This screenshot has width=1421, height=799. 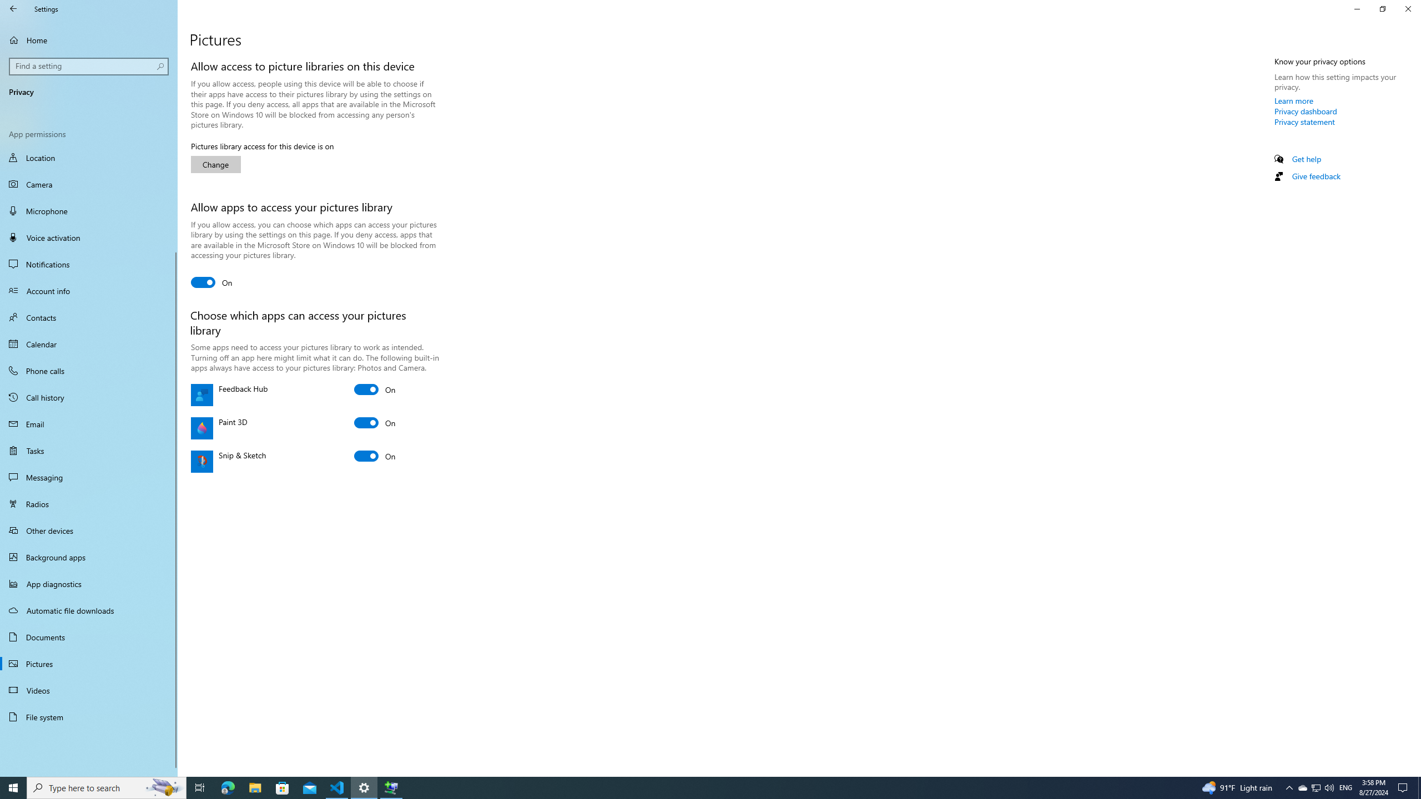 What do you see at coordinates (375, 456) in the screenshot?
I see `Snip & Sketch` at bounding box center [375, 456].